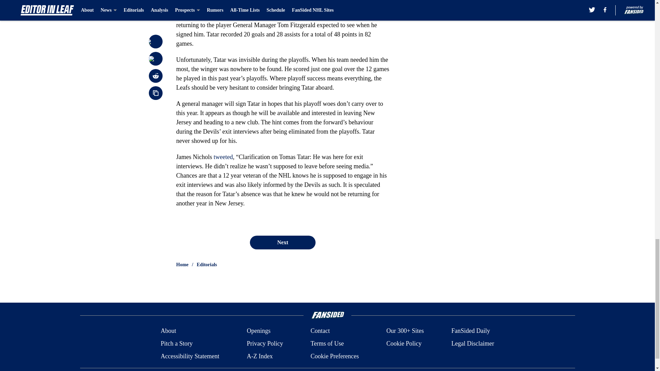  What do you see at coordinates (258, 331) in the screenshot?
I see `Openings` at bounding box center [258, 331].